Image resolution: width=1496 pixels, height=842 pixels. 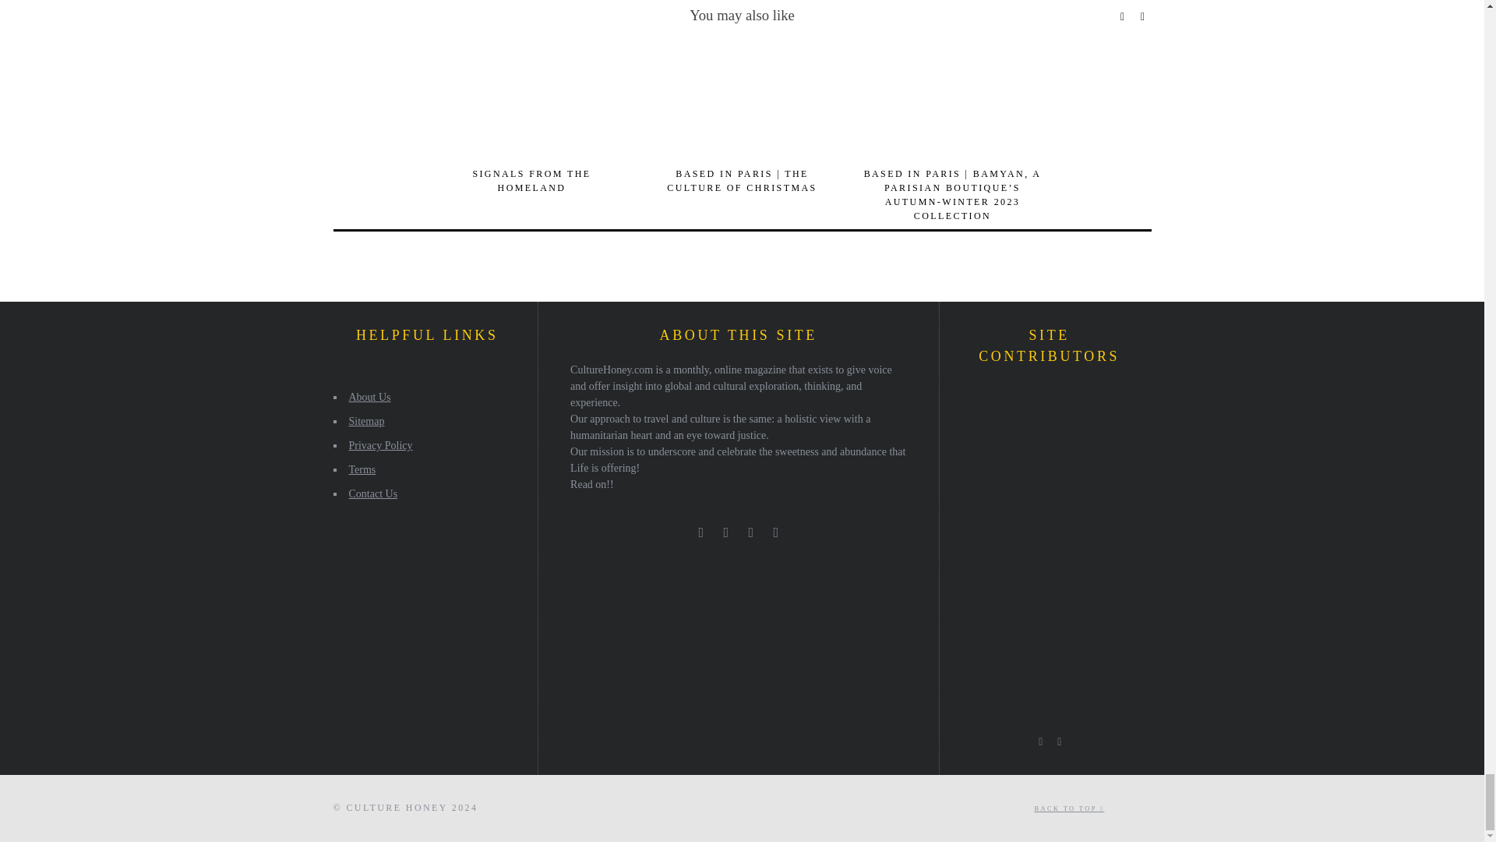 I want to click on Esther O'Loughlin, so click(x=976, y=489).